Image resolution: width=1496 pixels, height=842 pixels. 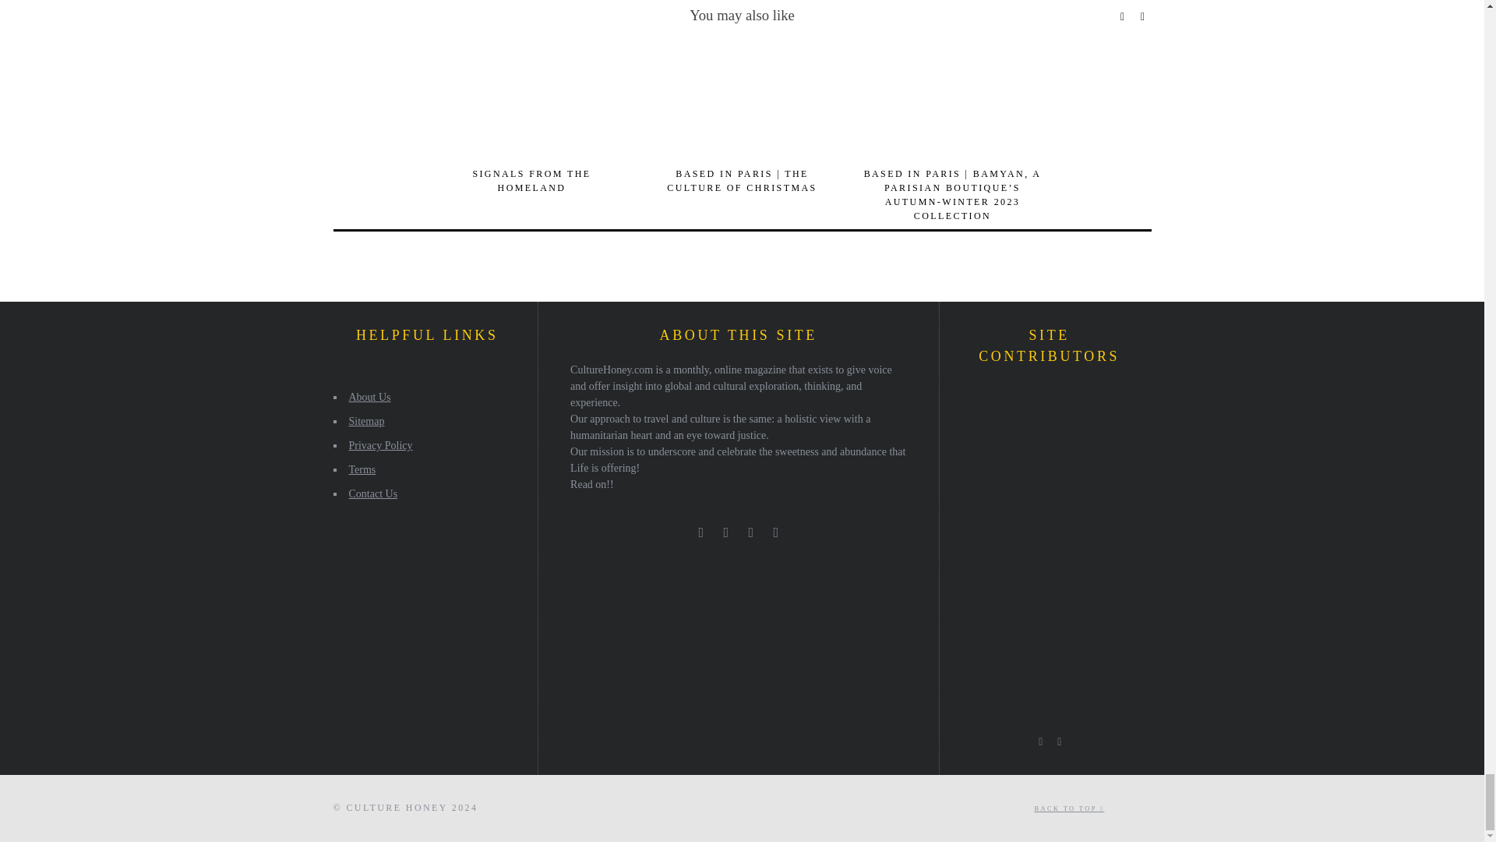 I want to click on Esther O'Loughlin, so click(x=976, y=489).